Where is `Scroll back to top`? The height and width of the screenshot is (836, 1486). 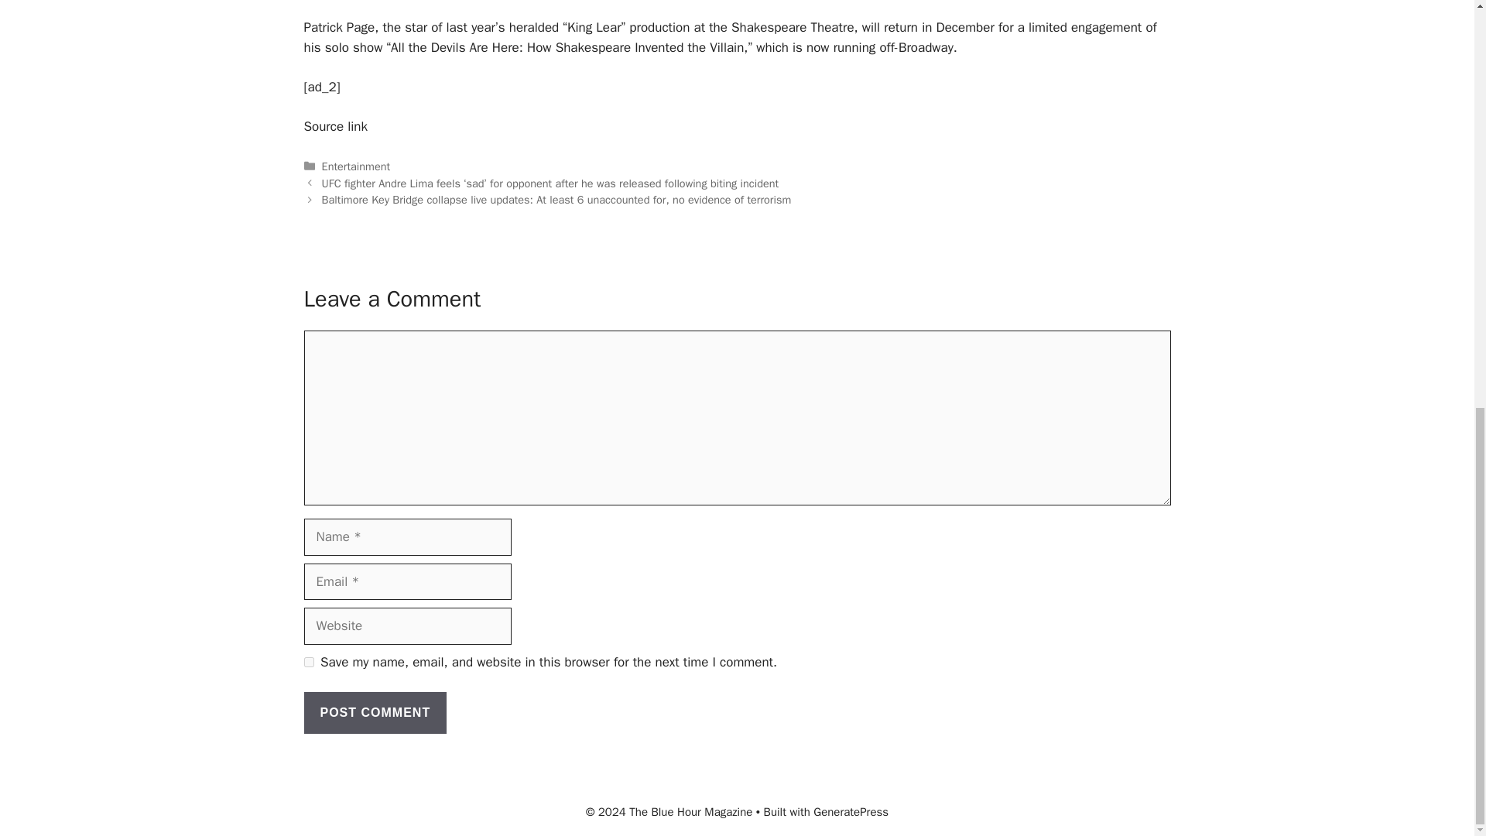 Scroll back to top is located at coordinates (1436, 774).